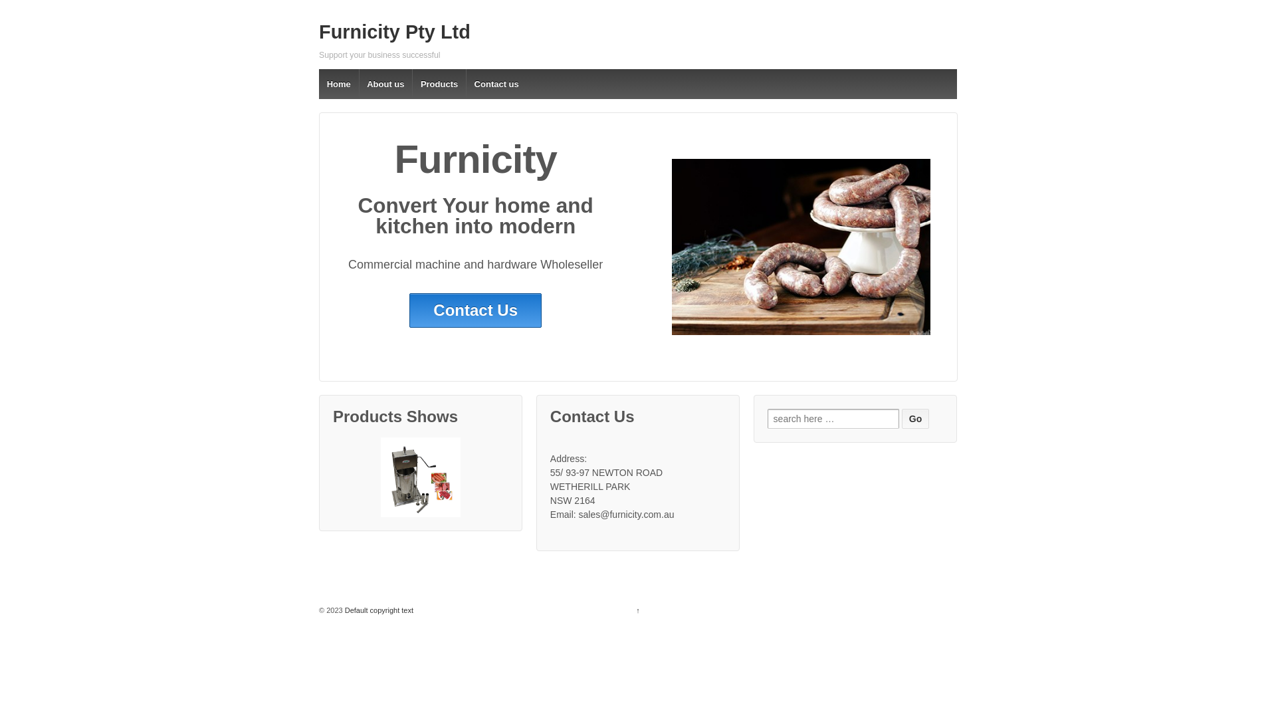  Describe the element at coordinates (439, 84) in the screenshot. I see `Products` at that location.